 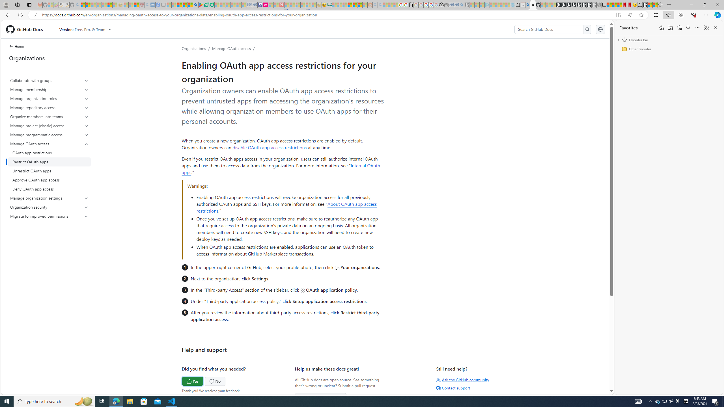 I want to click on Unpin favorites, so click(x=706, y=28).